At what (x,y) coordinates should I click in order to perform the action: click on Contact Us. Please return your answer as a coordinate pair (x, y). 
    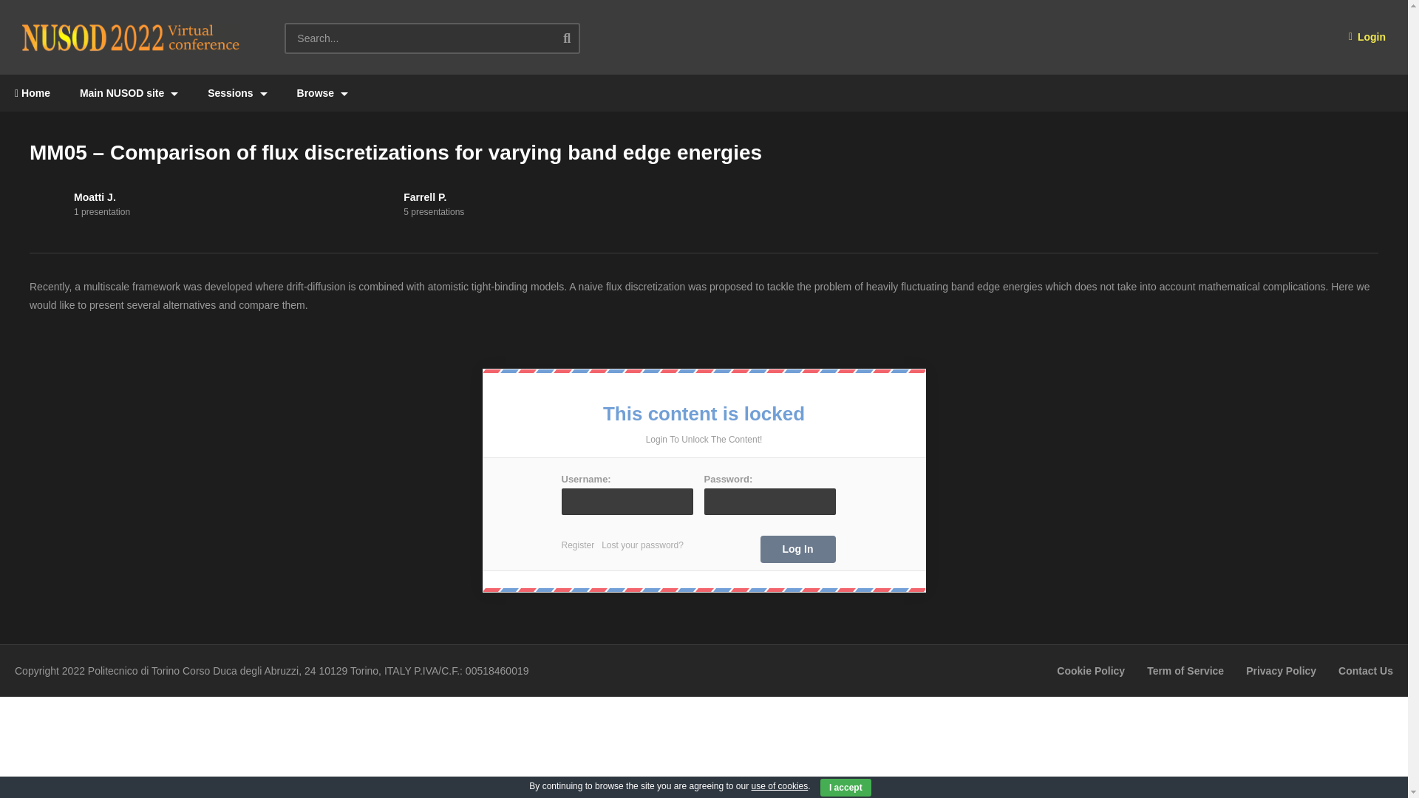
    Looking at the image, I should click on (1366, 670).